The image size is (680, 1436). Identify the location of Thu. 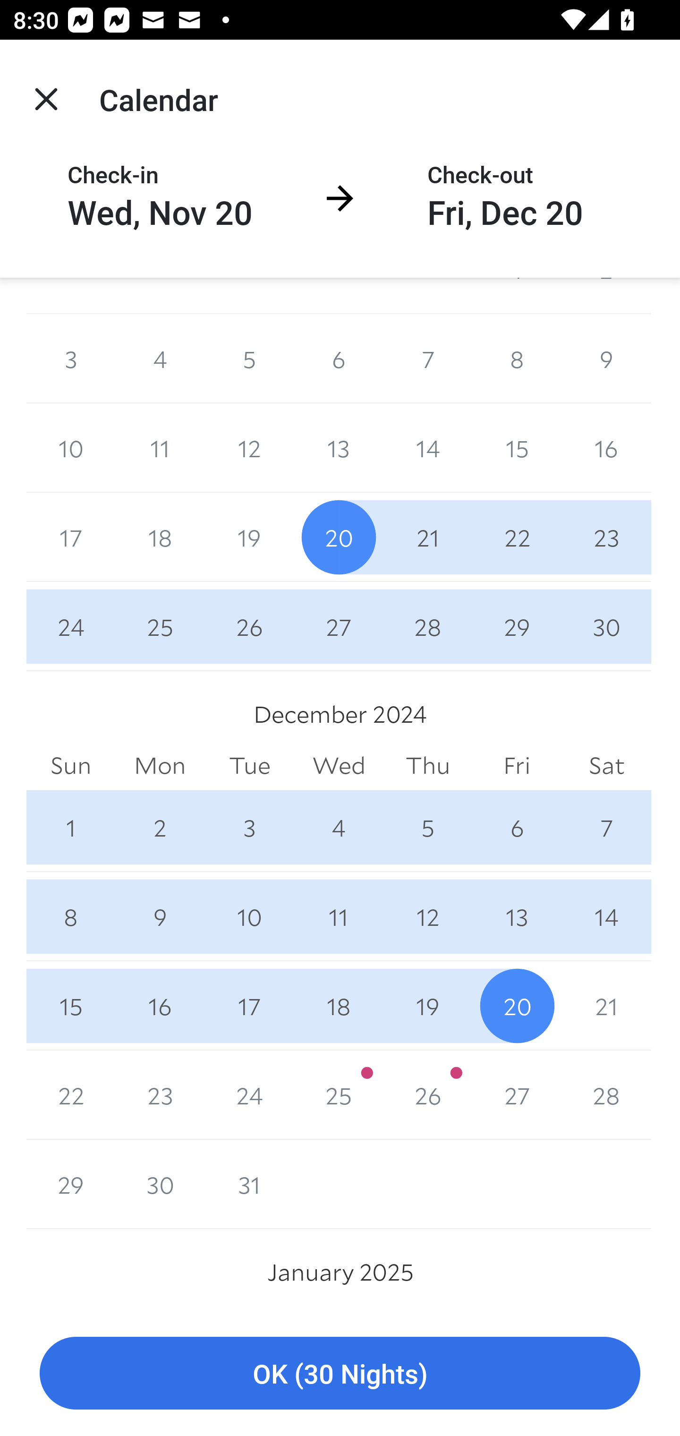
(428, 765).